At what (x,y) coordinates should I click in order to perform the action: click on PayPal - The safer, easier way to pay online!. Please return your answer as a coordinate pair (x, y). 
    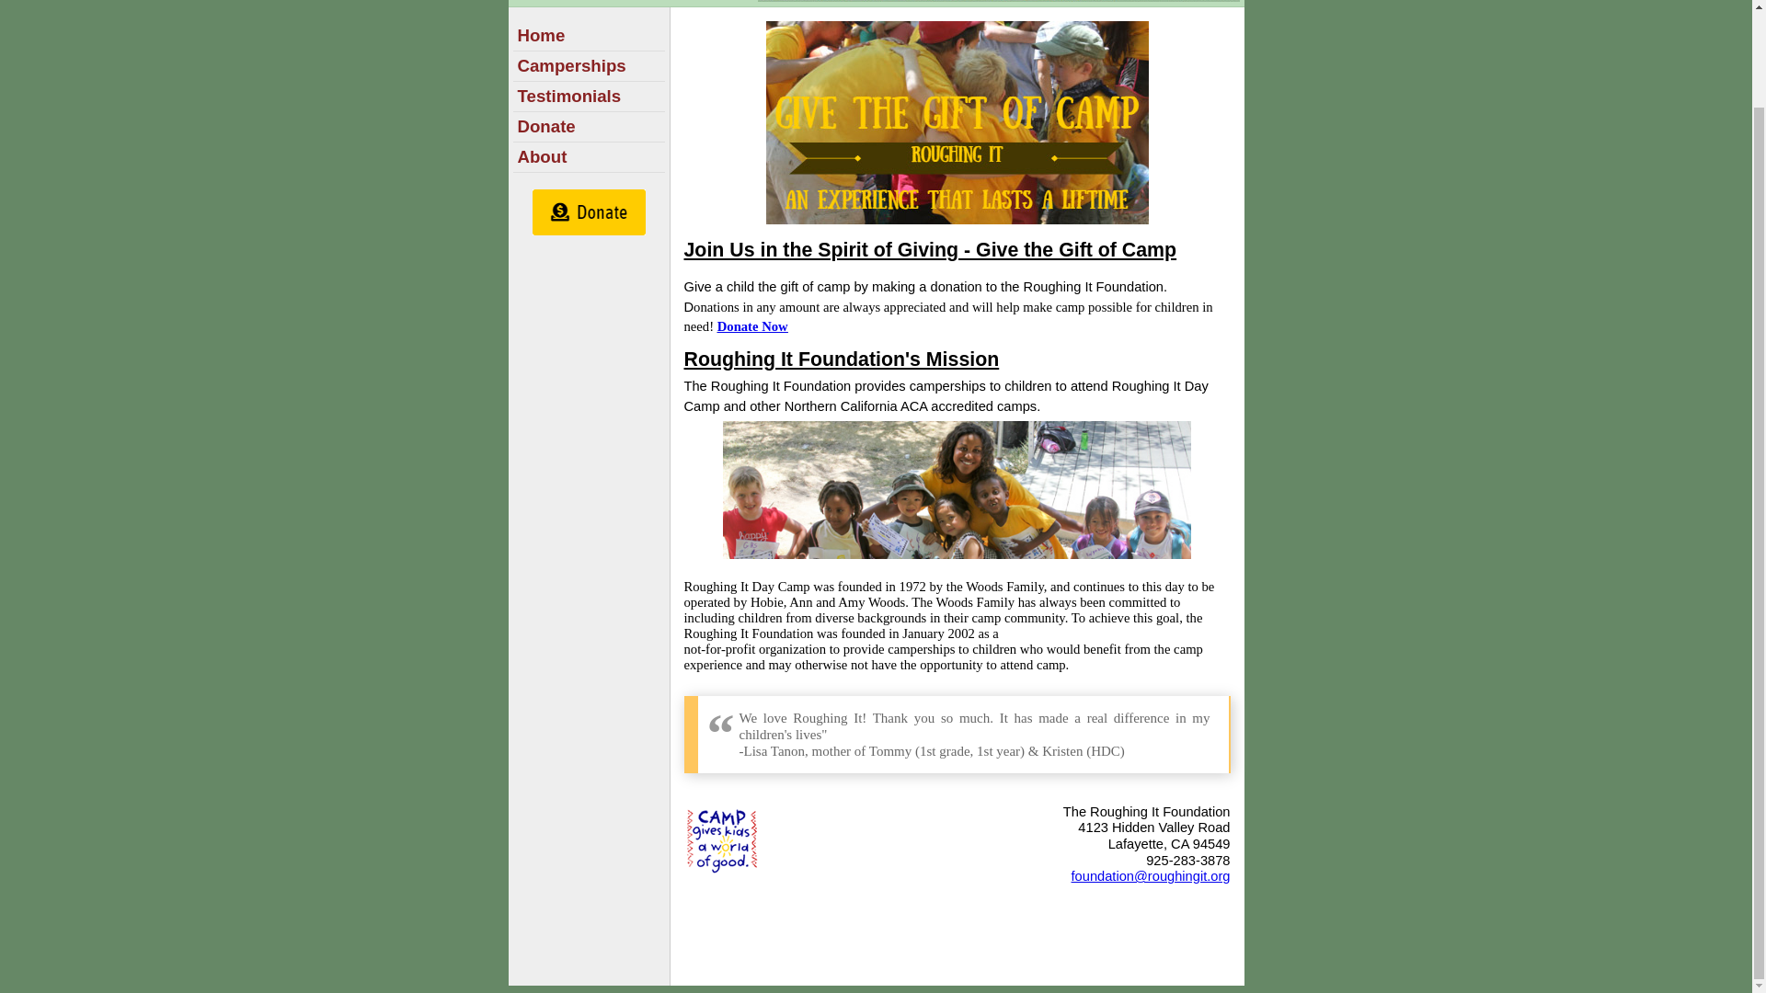
    Looking at the image, I should click on (589, 211).